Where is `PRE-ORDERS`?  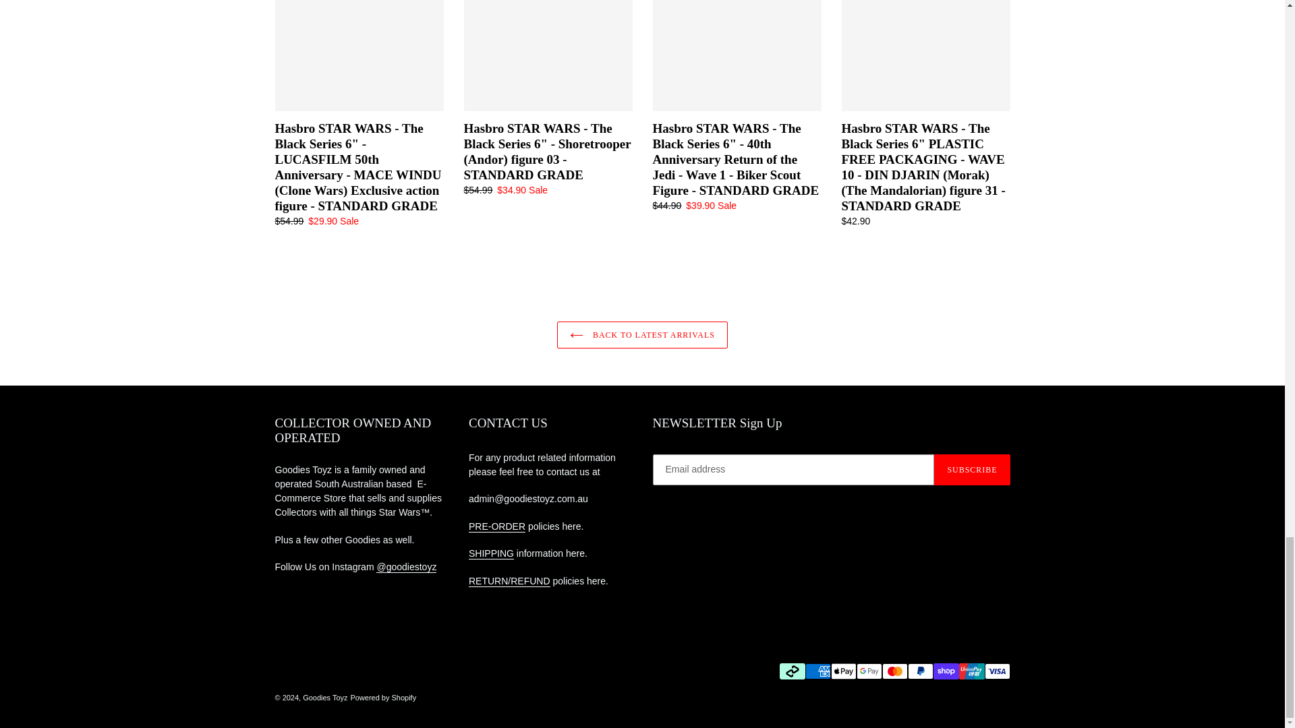 PRE-ORDERS is located at coordinates (497, 526).